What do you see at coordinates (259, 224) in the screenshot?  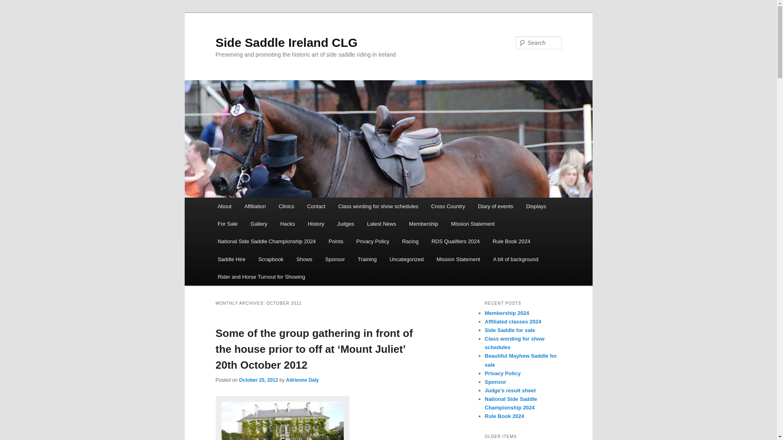 I see `Gallery` at bounding box center [259, 224].